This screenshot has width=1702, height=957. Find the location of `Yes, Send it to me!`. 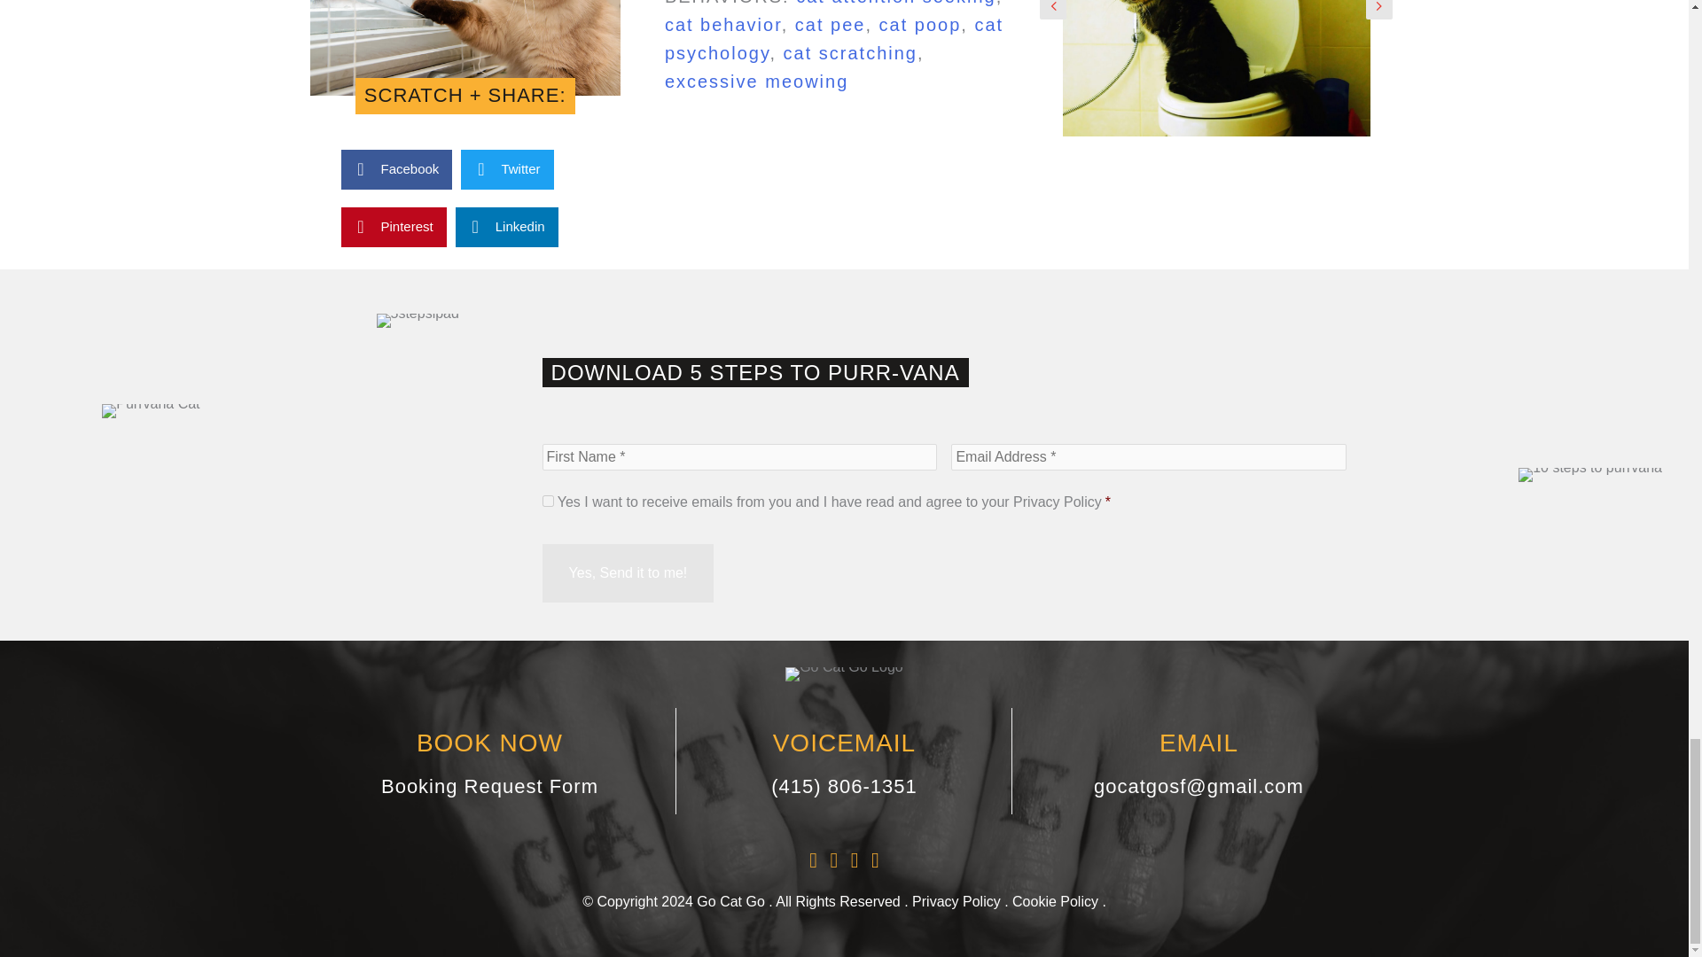

Yes, Send it to me! is located at coordinates (628, 573).